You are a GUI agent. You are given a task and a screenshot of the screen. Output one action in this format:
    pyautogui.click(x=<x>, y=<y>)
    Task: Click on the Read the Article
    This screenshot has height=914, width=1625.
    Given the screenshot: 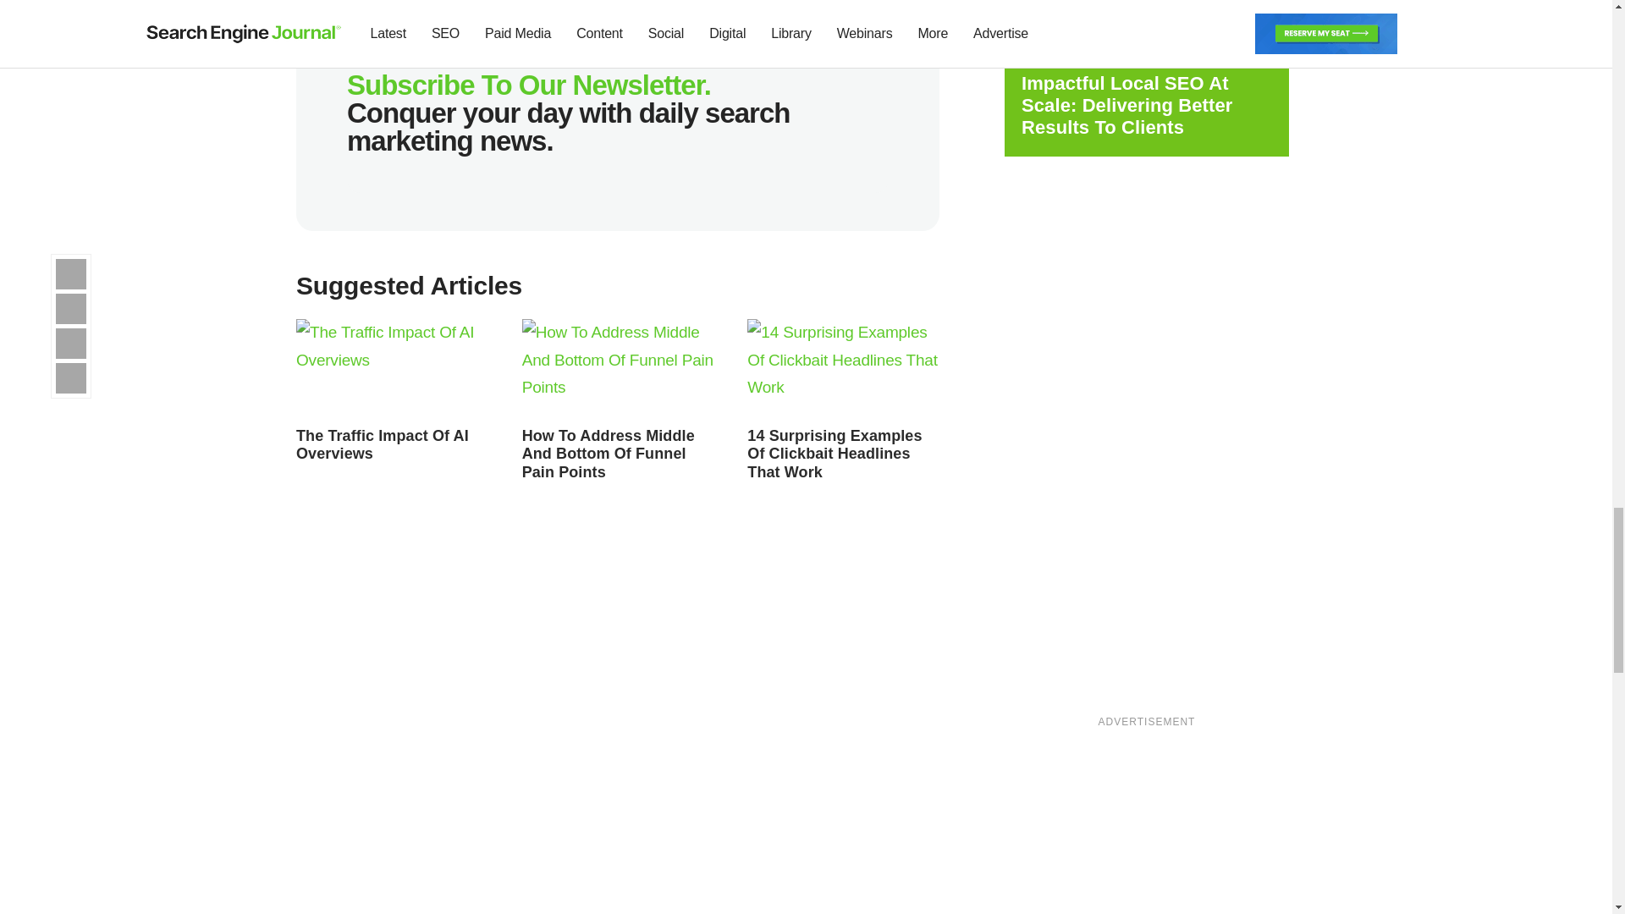 What is the action you would take?
    pyautogui.click(x=618, y=368)
    